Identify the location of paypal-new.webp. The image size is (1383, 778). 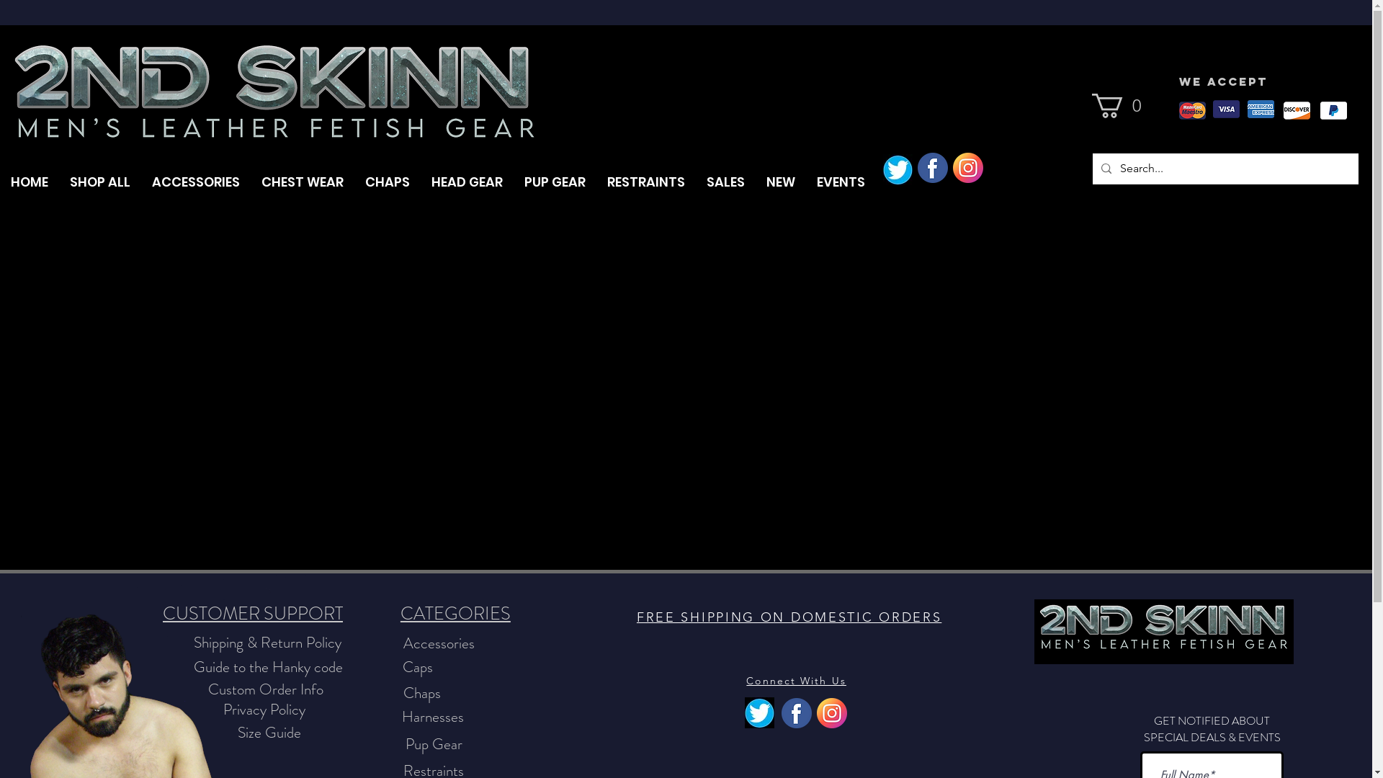
(1333, 111).